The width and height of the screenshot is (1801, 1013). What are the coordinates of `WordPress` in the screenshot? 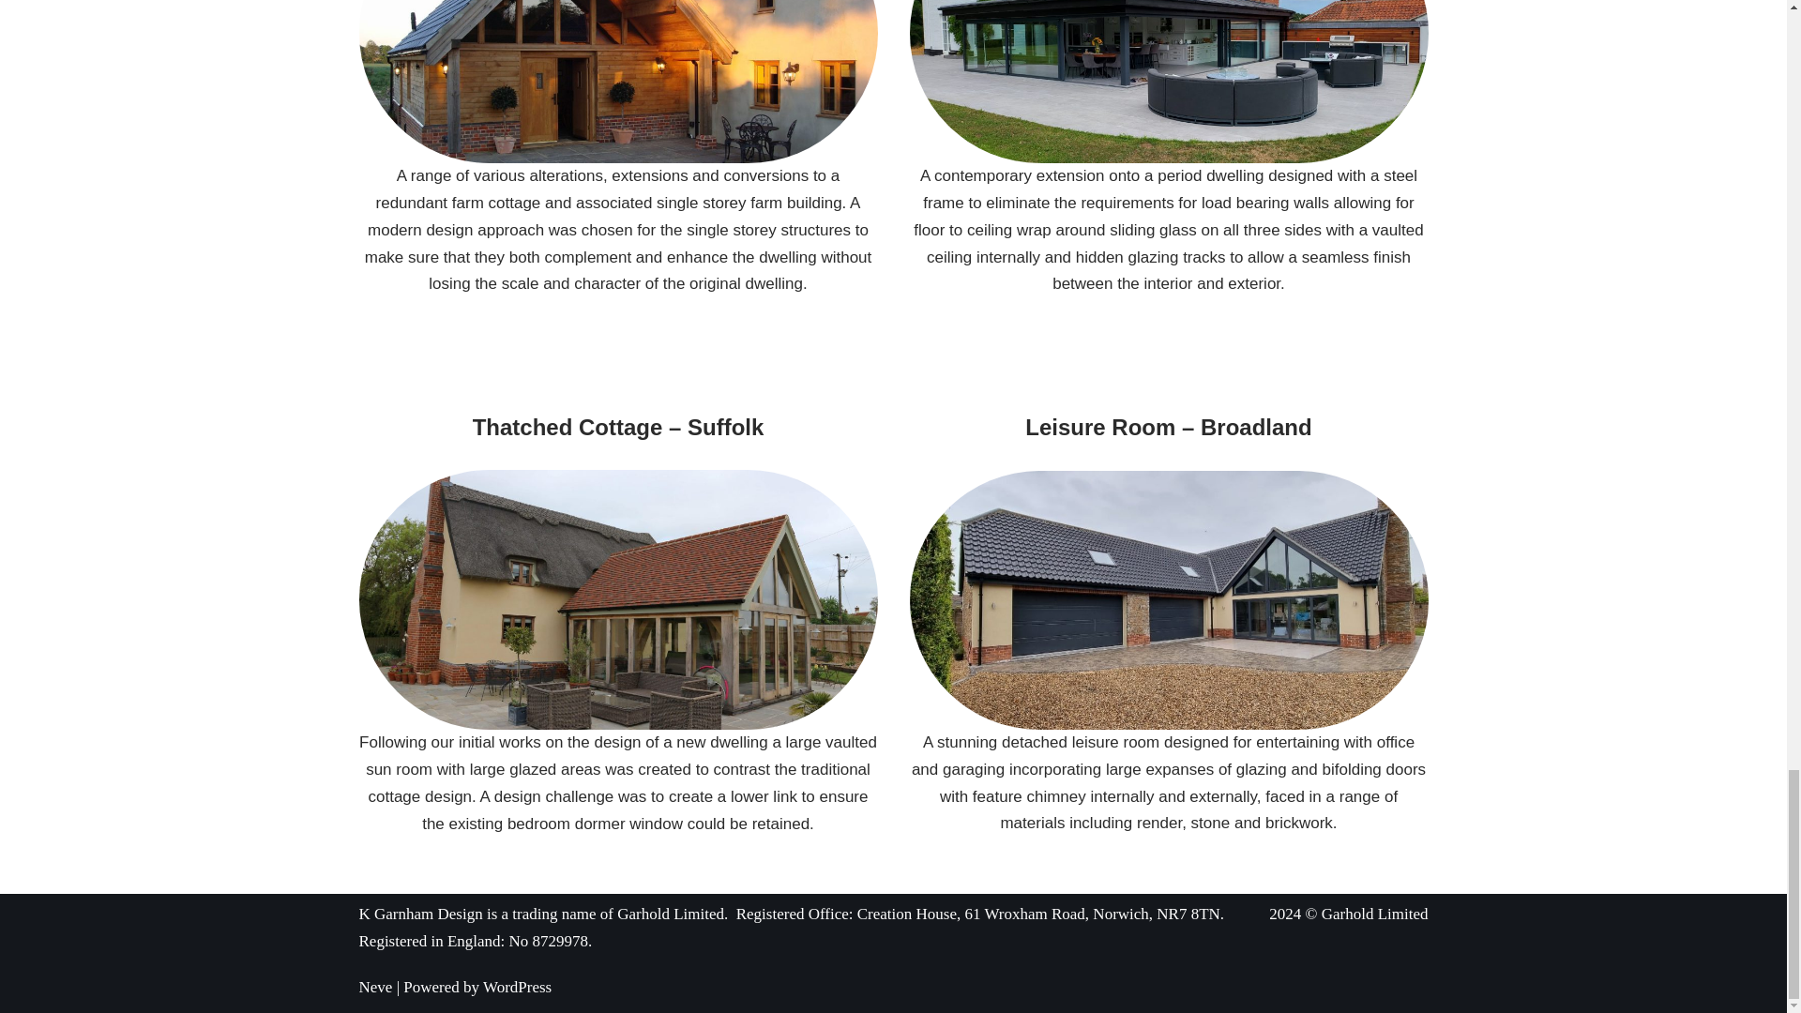 It's located at (516, 987).